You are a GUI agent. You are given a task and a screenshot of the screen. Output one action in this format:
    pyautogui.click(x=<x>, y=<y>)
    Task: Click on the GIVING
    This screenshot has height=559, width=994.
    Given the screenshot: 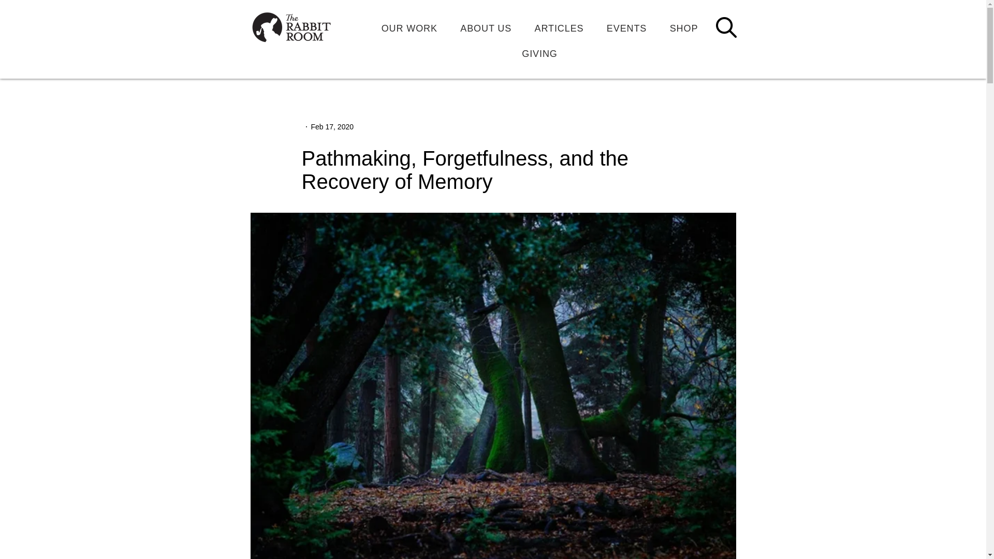 What is the action you would take?
    pyautogui.click(x=539, y=54)
    